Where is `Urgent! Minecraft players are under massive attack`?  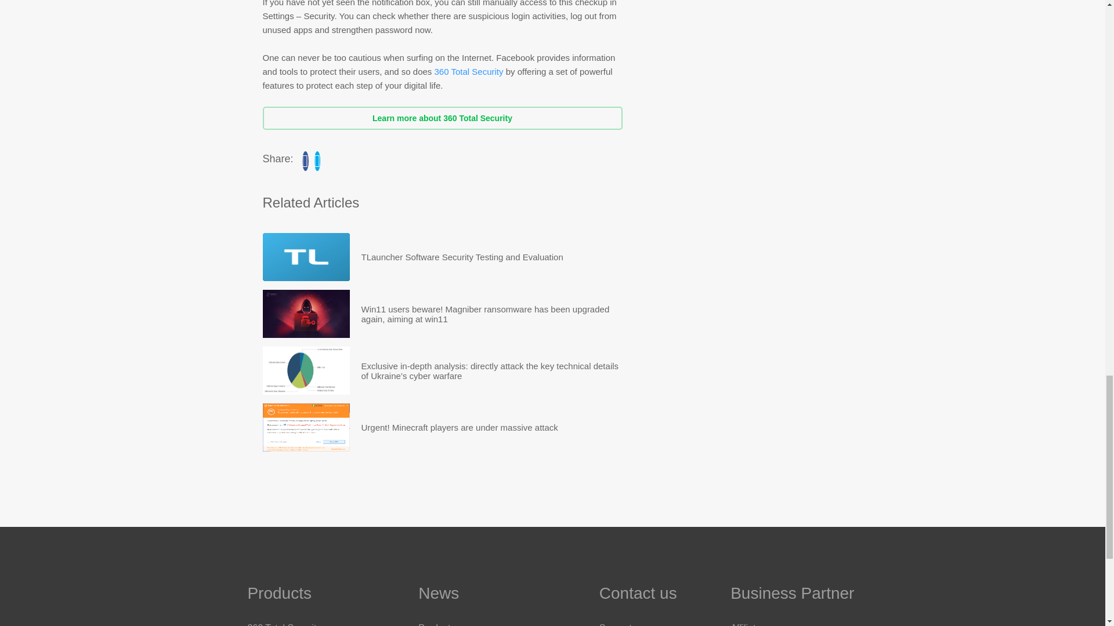
Urgent! Minecraft players are under massive attack is located at coordinates (305, 427).